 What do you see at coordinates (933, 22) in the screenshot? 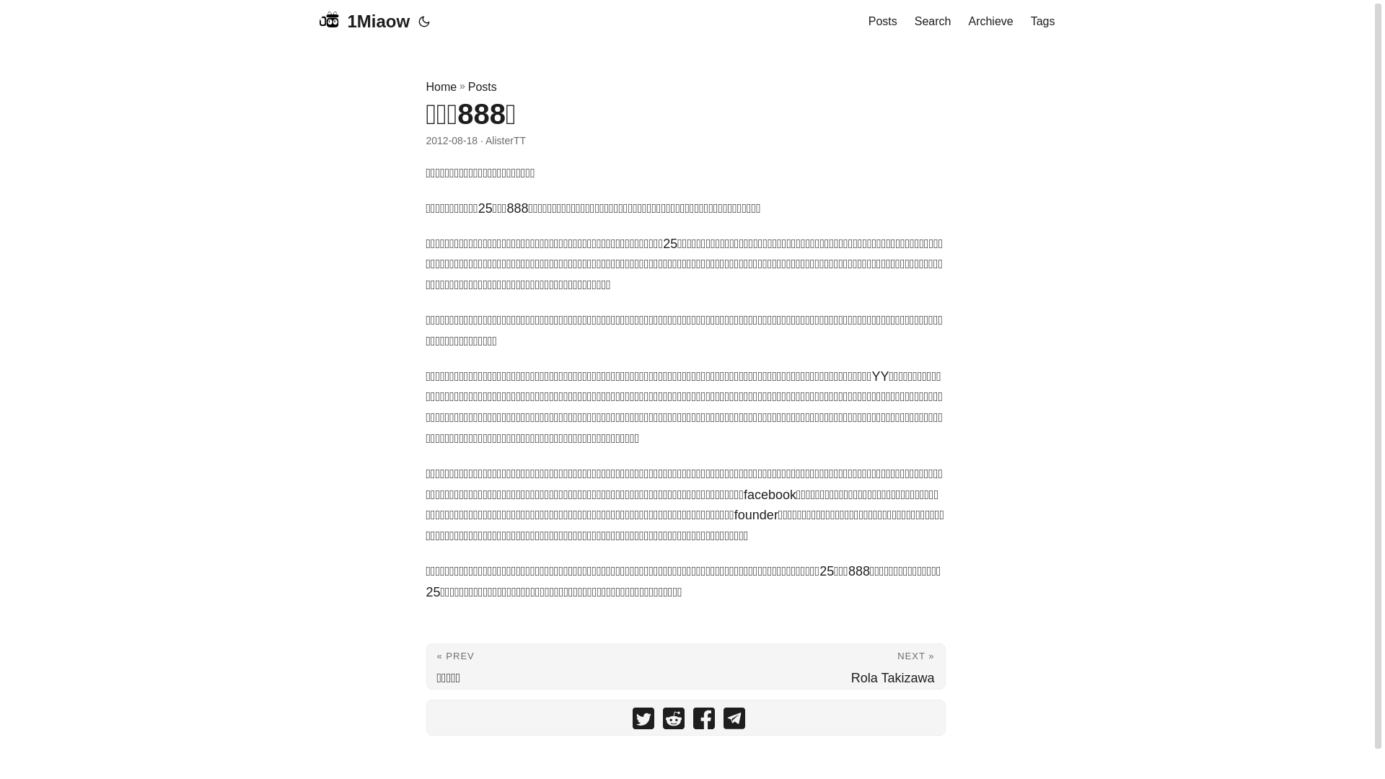
I see `Search` at bounding box center [933, 22].